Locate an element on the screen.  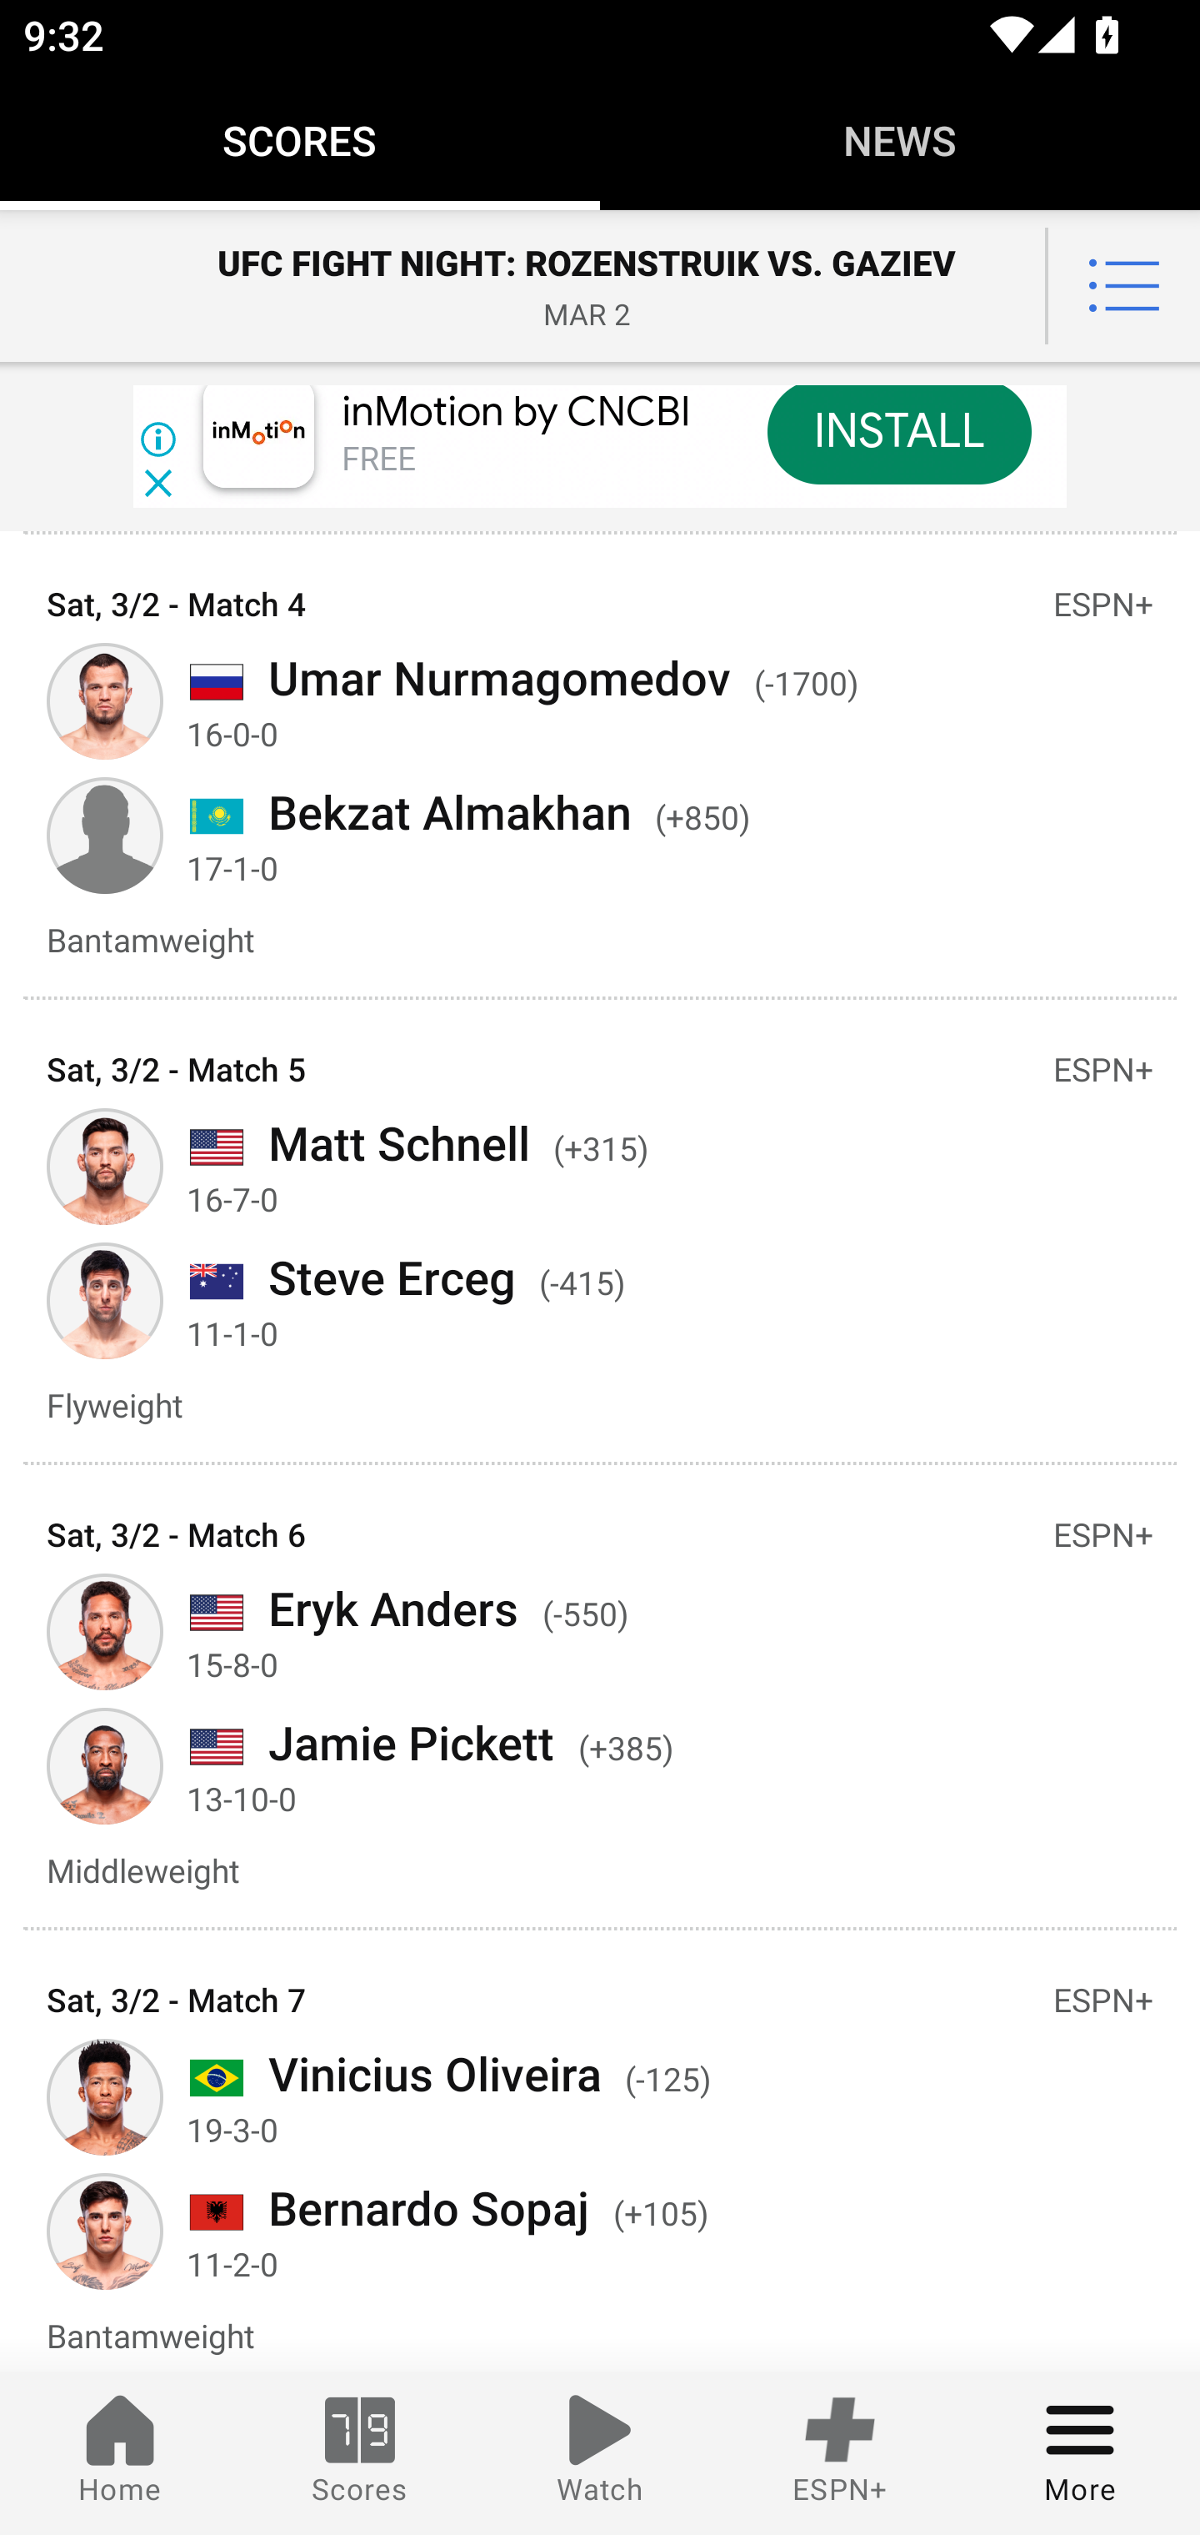
FREE is located at coordinates (378, 460).